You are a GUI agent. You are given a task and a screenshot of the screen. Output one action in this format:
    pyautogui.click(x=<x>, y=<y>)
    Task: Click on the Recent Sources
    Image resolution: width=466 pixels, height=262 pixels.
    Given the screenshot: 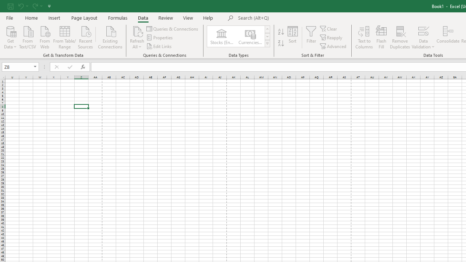 What is the action you would take?
    pyautogui.click(x=86, y=37)
    